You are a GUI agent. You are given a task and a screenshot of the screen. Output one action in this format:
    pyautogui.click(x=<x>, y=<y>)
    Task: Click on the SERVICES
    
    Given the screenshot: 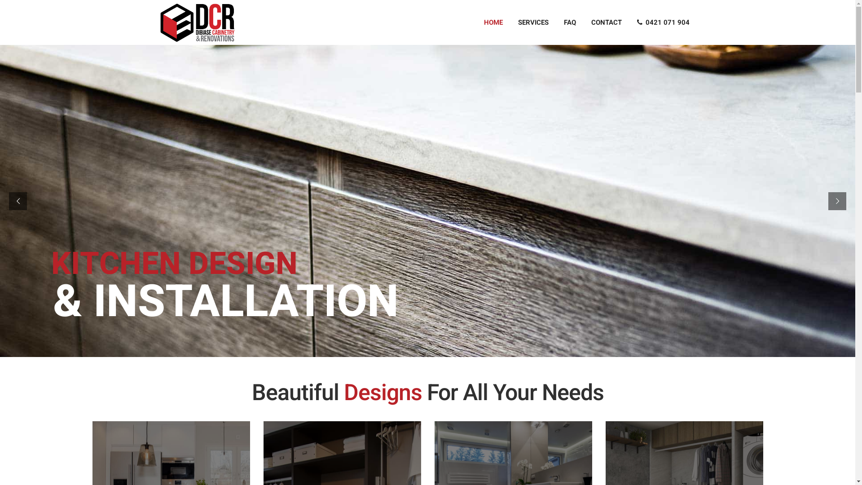 What is the action you would take?
    pyautogui.click(x=533, y=22)
    